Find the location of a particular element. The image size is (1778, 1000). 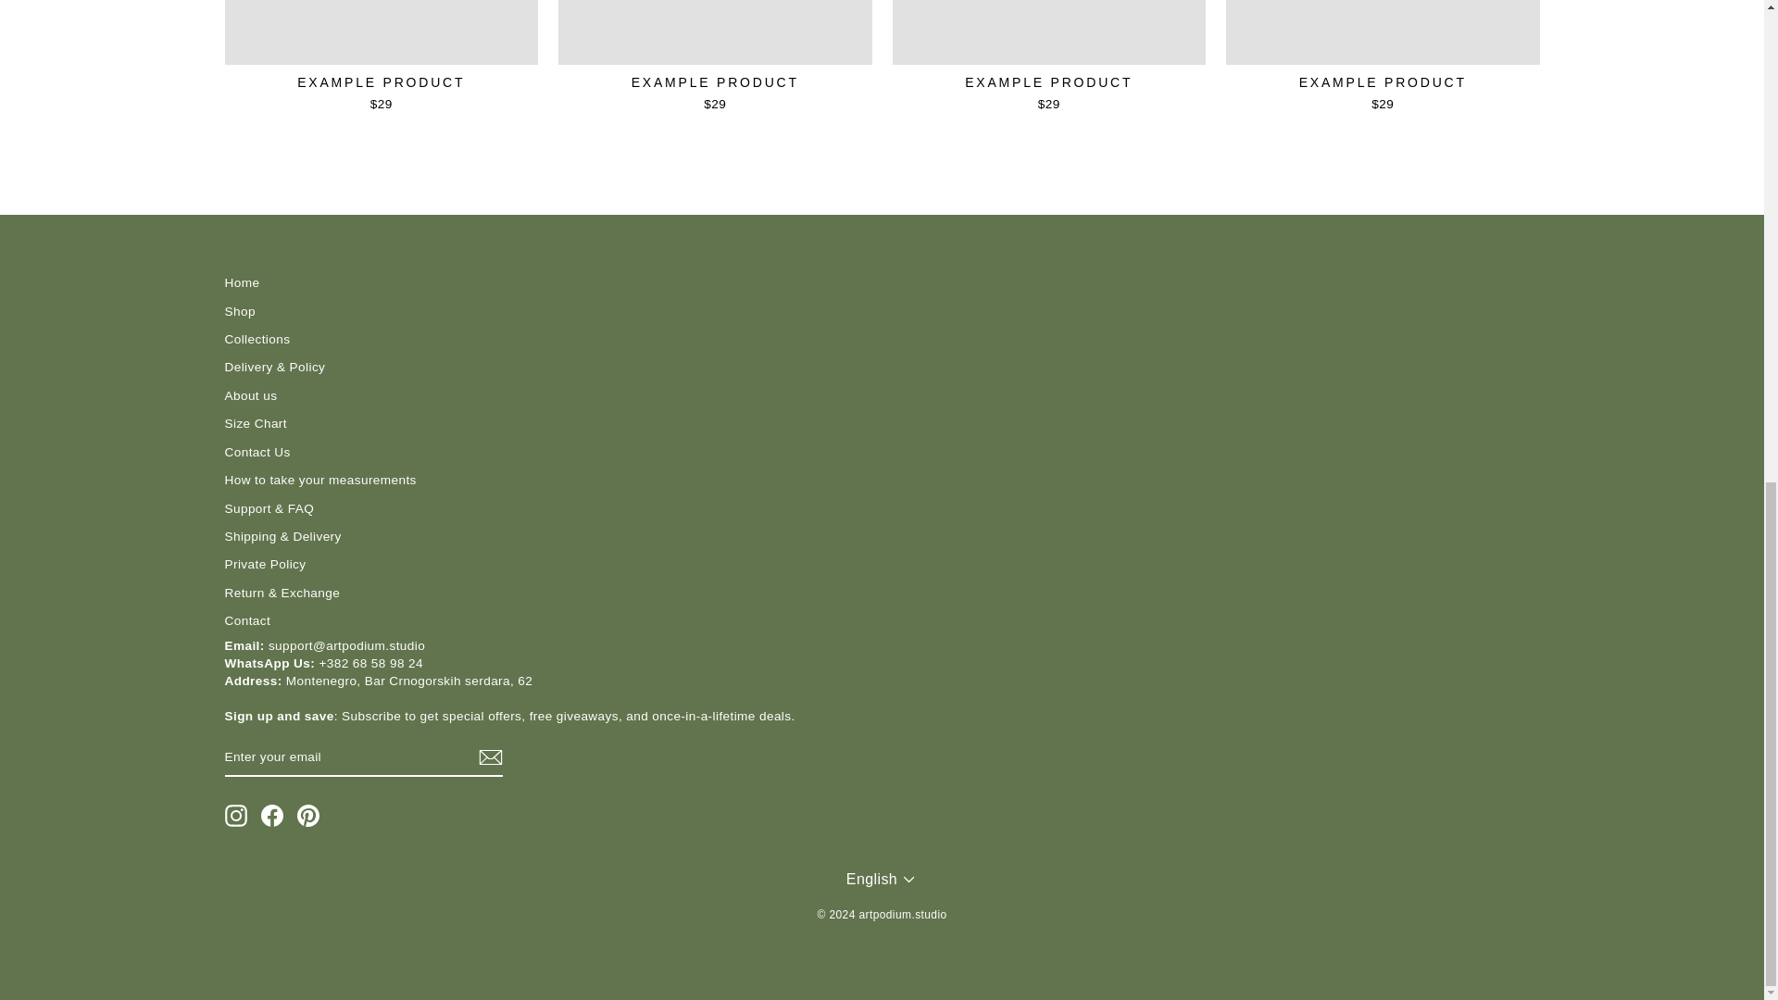

artpodium.studio on Pinterest is located at coordinates (307, 816).